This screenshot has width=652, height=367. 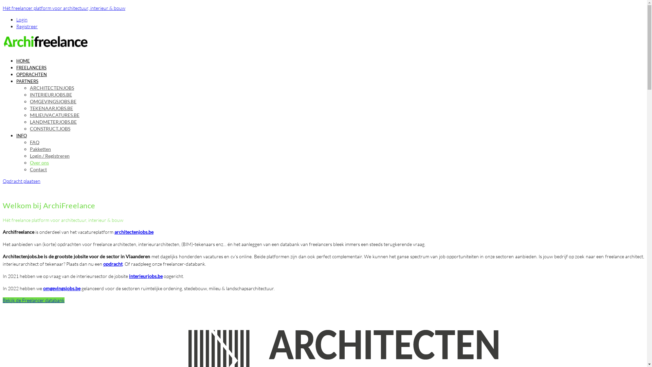 What do you see at coordinates (53, 122) in the screenshot?
I see `LANDMETERJOBS.BE` at bounding box center [53, 122].